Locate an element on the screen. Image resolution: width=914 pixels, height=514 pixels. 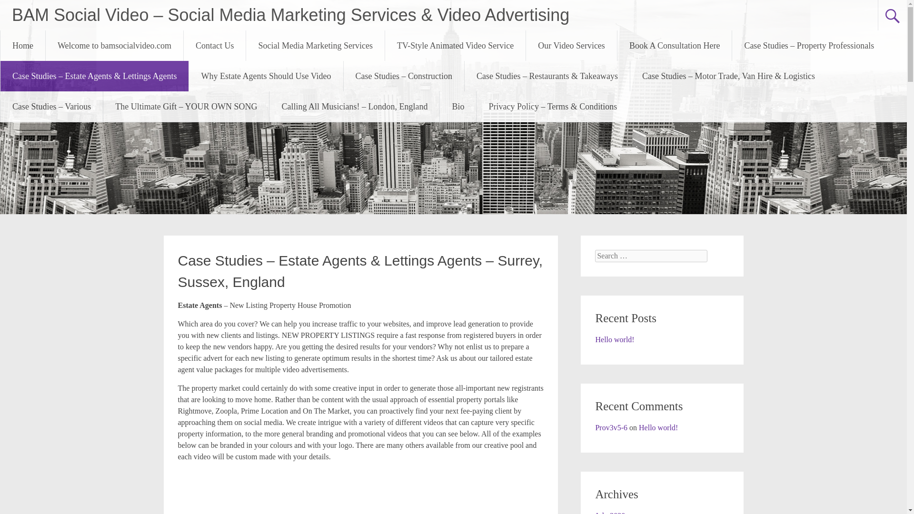
July 2020 is located at coordinates (610, 513).